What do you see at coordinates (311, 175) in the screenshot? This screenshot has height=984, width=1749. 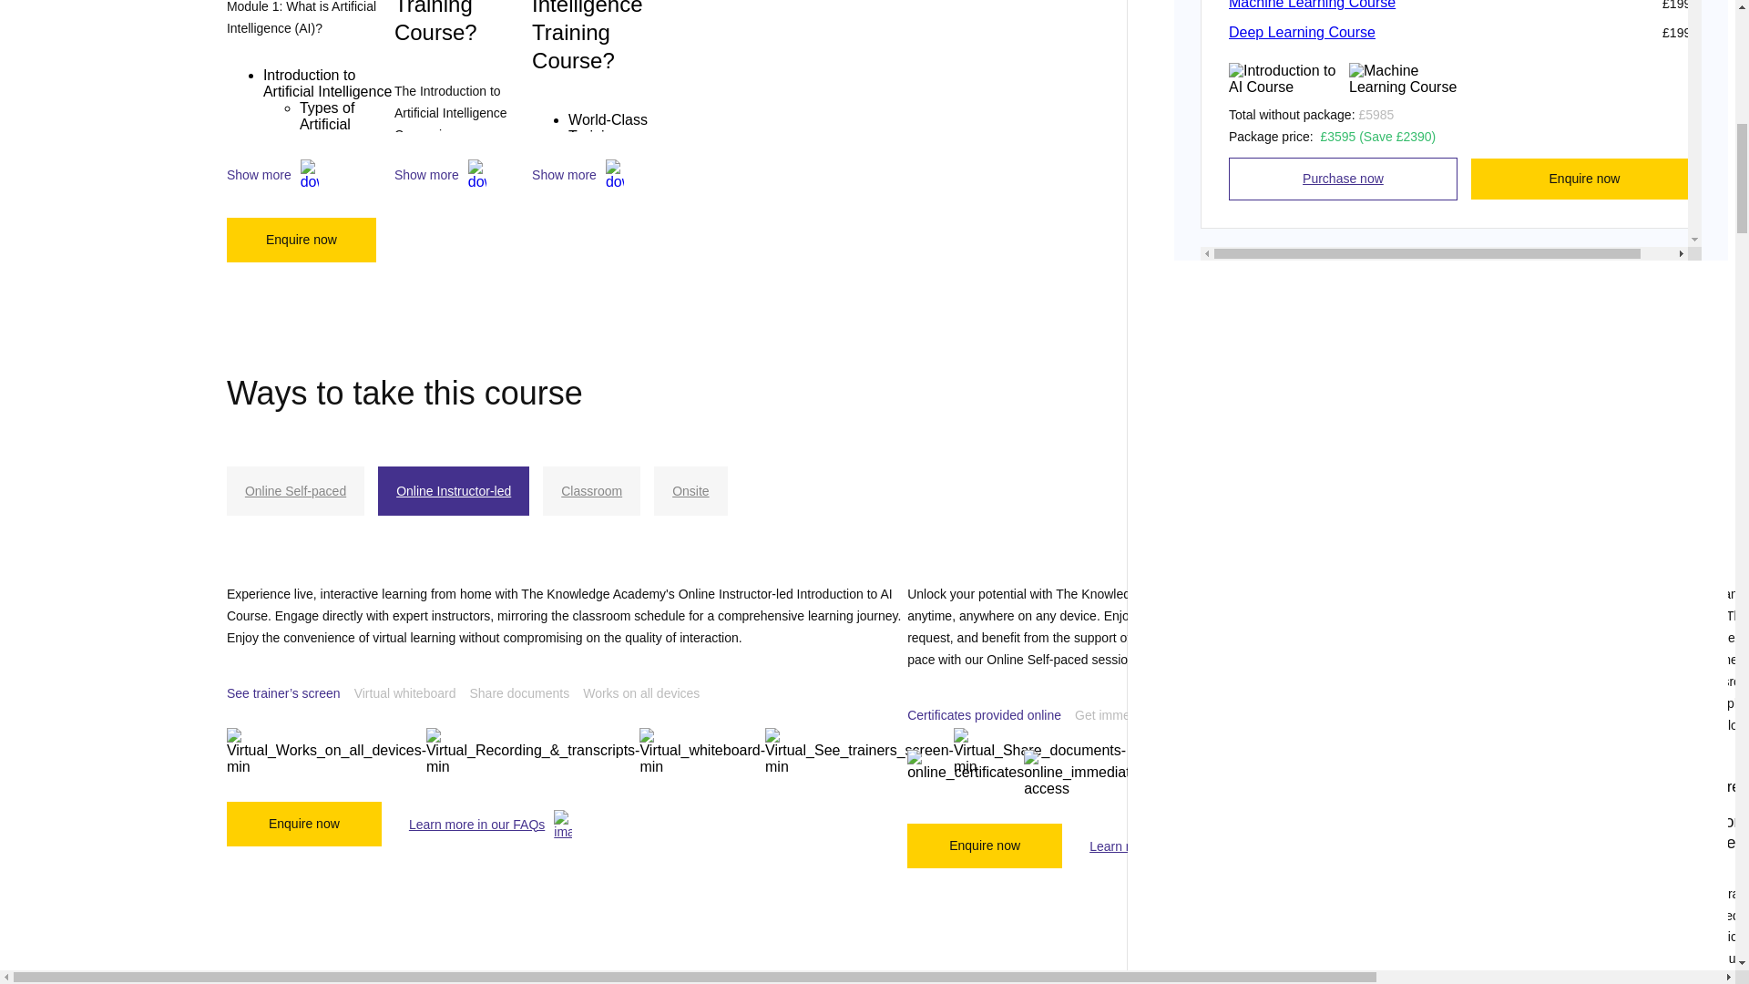 I see `Show more` at bounding box center [311, 175].